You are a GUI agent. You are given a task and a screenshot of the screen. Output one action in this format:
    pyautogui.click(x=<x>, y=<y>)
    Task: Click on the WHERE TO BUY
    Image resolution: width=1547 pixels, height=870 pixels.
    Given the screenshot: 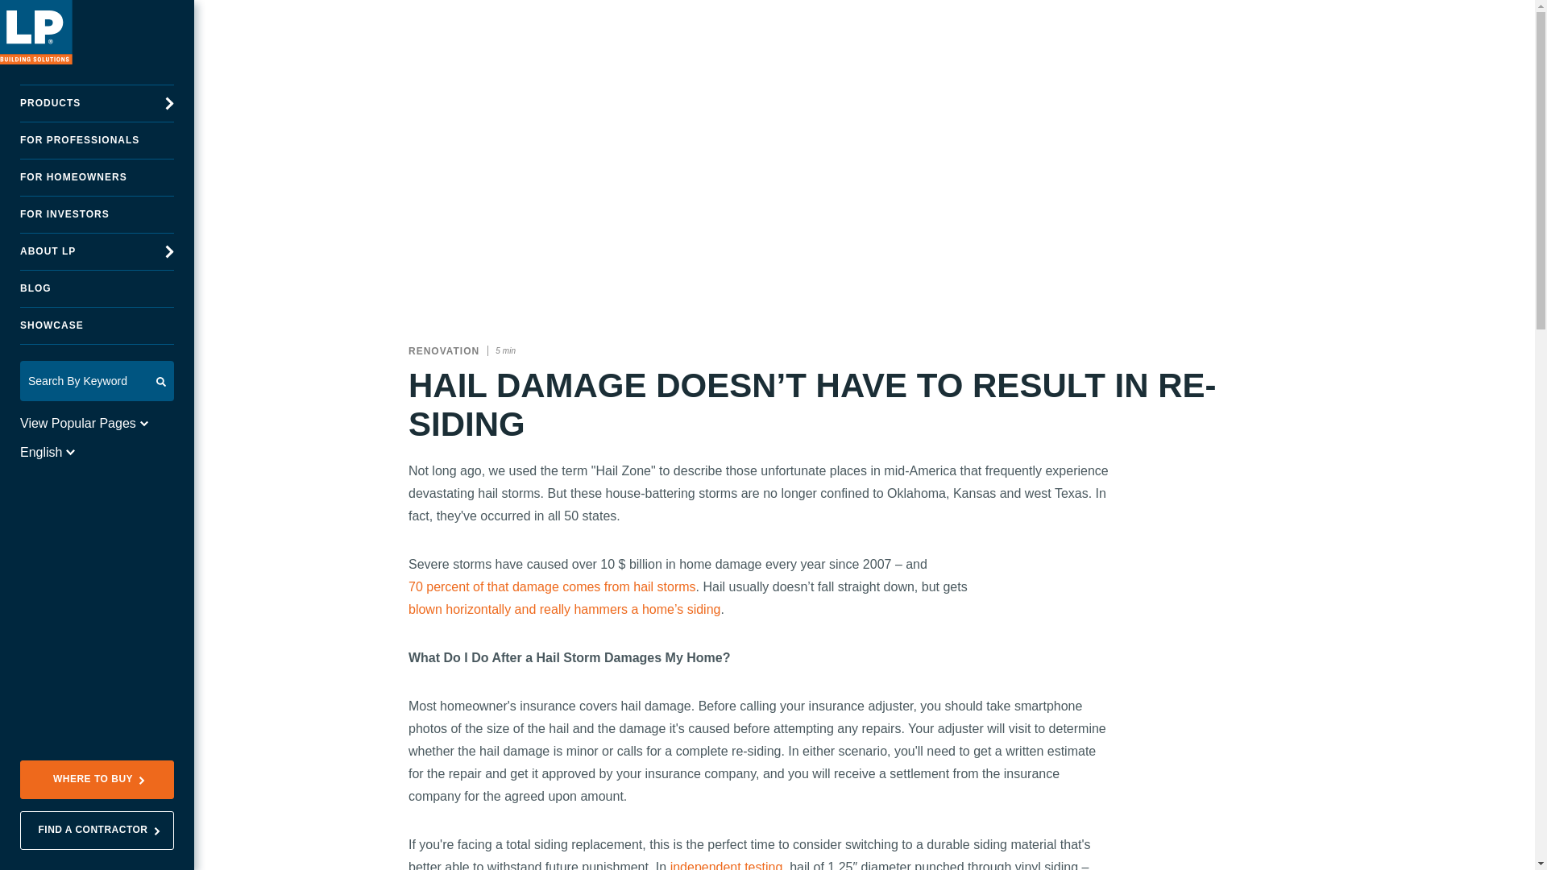 What is the action you would take?
    pyautogui.click(x=97, y=780)
    